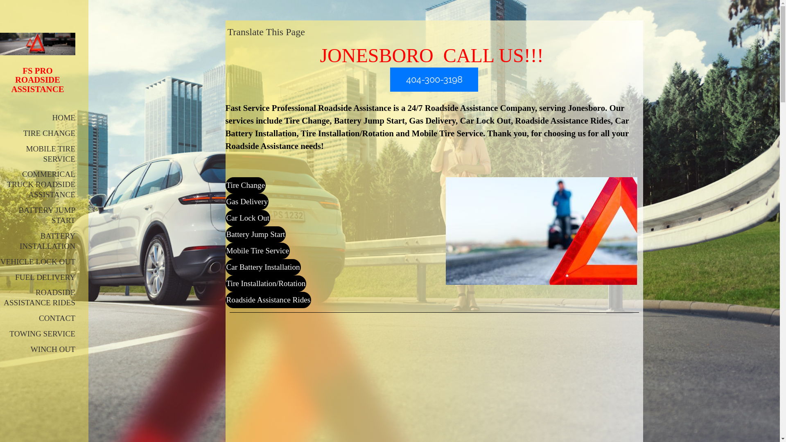 This screenshot has width=786, height=442. I want to click on Battery Jump Start, so click(255, 235).